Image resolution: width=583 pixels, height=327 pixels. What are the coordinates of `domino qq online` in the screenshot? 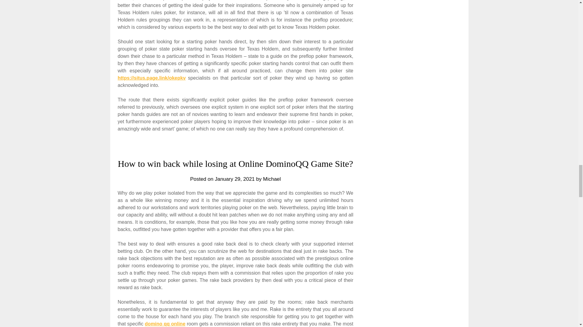 It's located at (165, 323).